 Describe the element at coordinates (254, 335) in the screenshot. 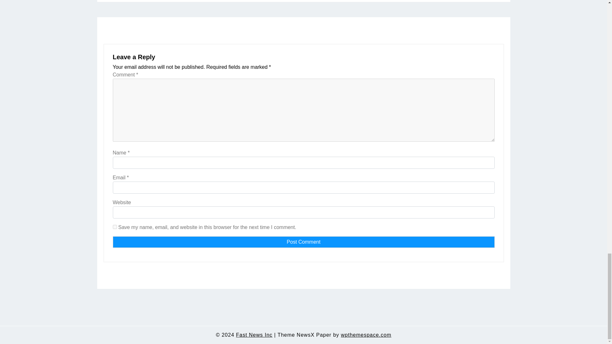

I see `Fast News Inc` at that location.